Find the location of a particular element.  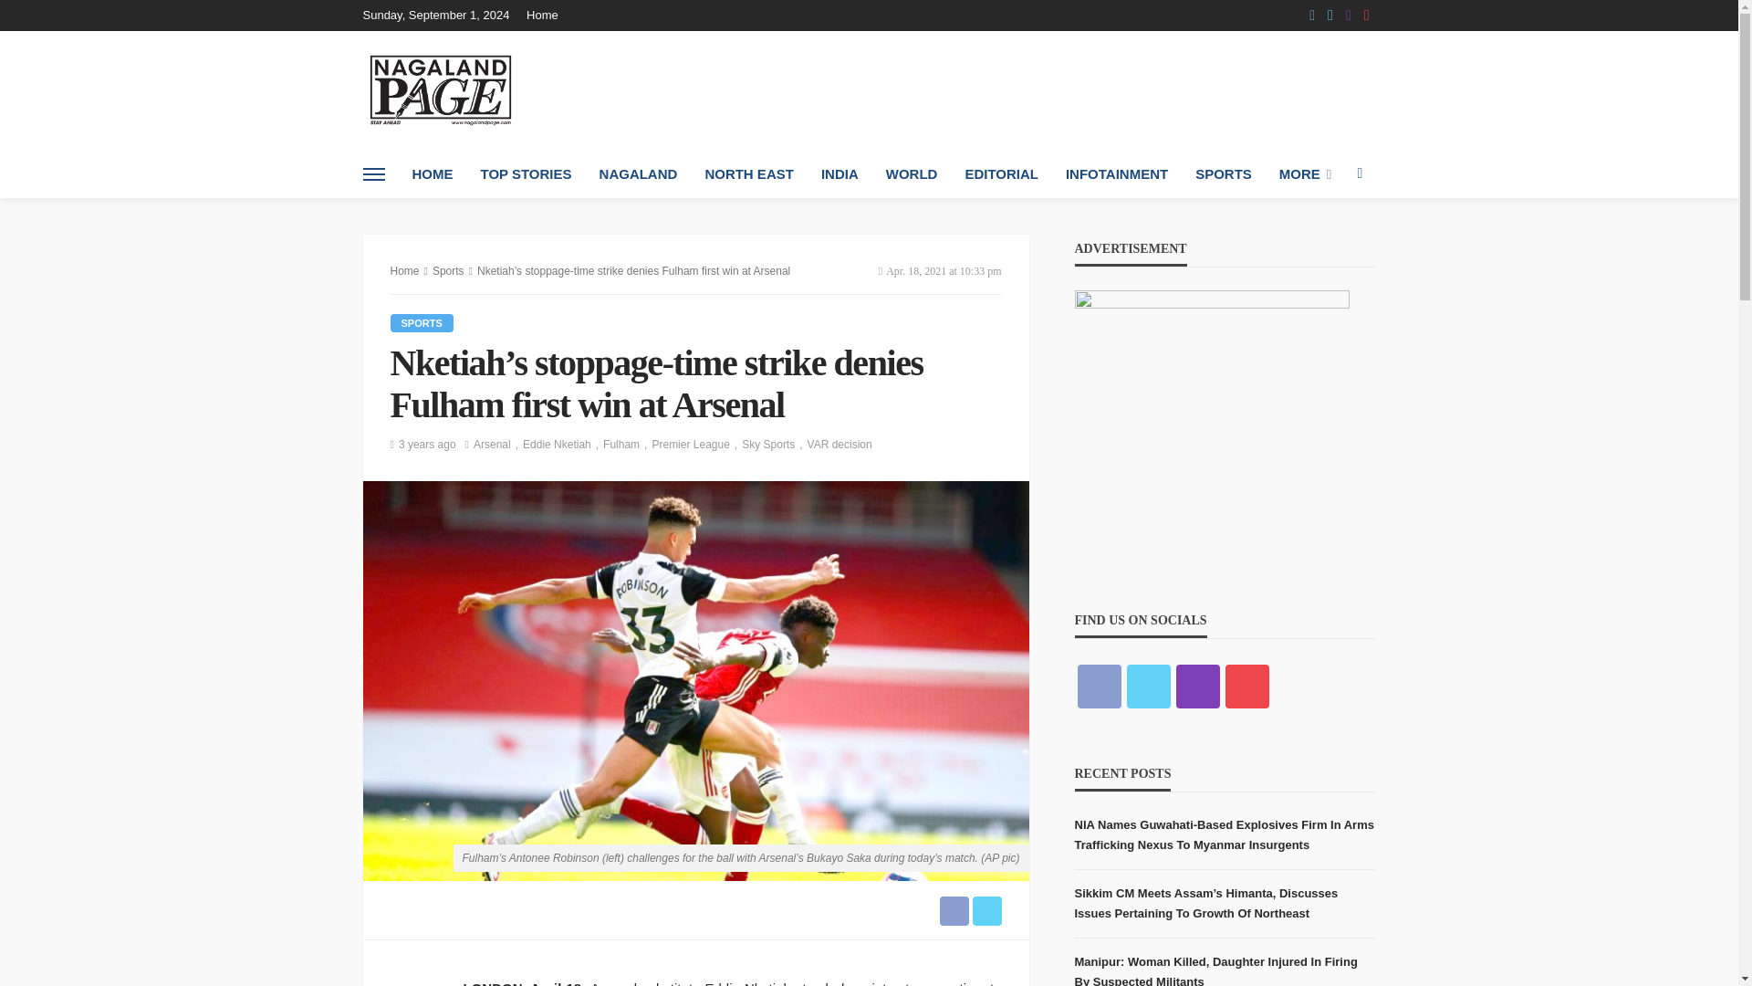

Sports is located at coordinates (422, 323).